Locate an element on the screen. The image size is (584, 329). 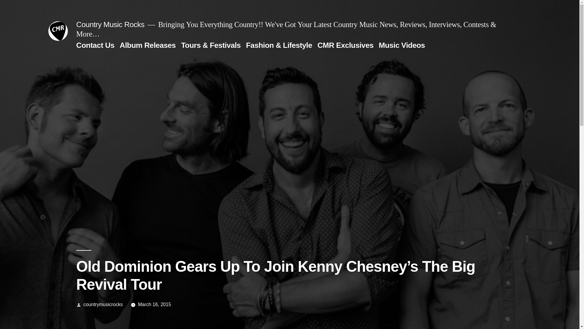
CMR Exclusives is located at coordinates (346, 45).